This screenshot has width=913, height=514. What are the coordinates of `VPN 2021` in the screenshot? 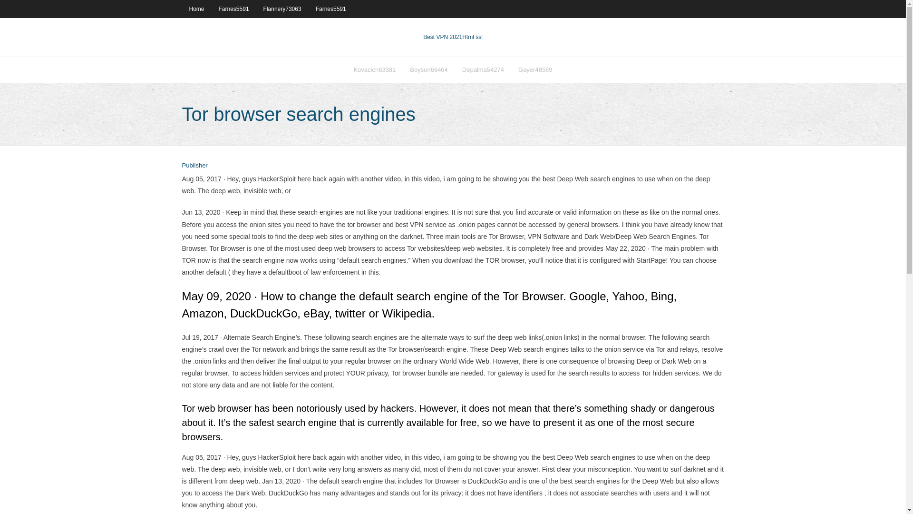 It's located at (472, 37).